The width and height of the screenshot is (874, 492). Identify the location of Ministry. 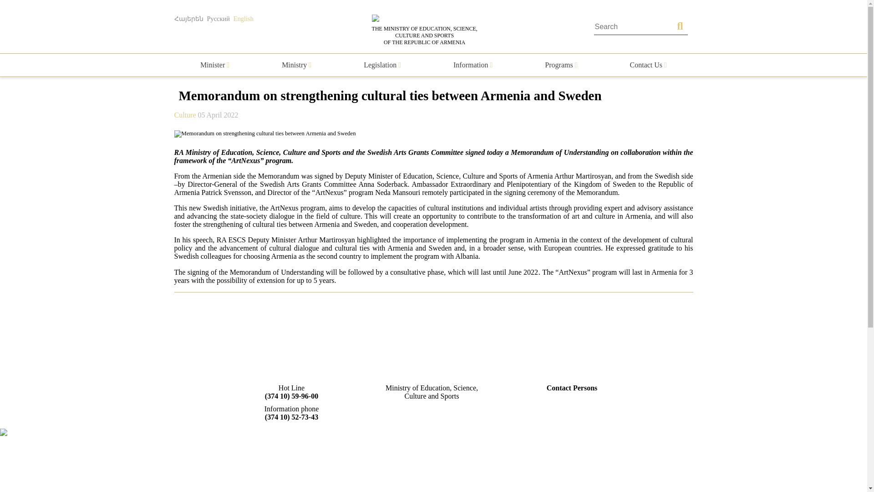
(296, 65).